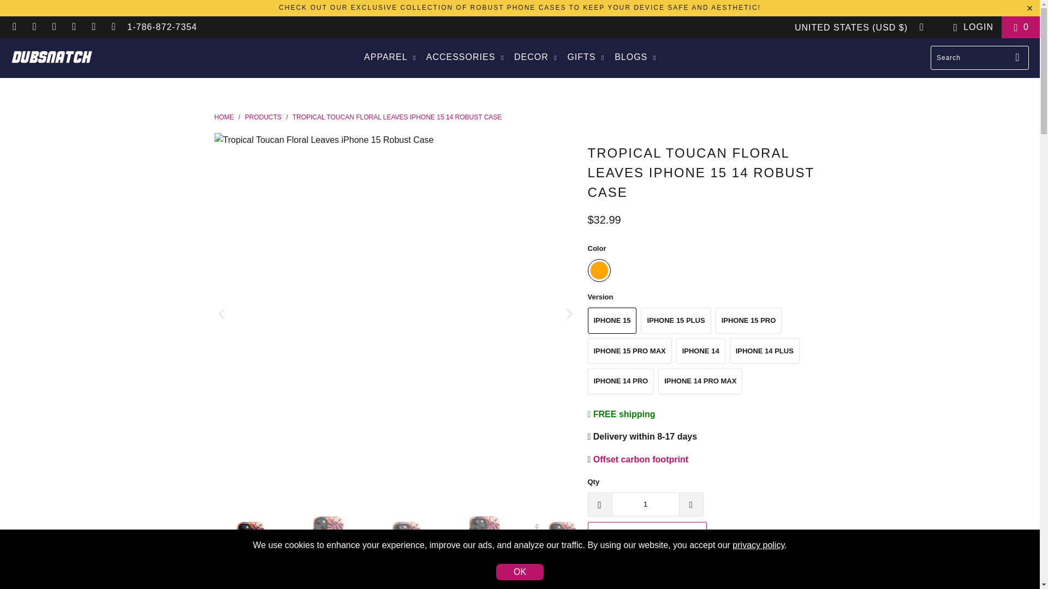 Image resolution: width=1048 pixels, height=589 pixels. Describe the element at coordinates (645, 504) in the screenshot. I see `1` at that location.